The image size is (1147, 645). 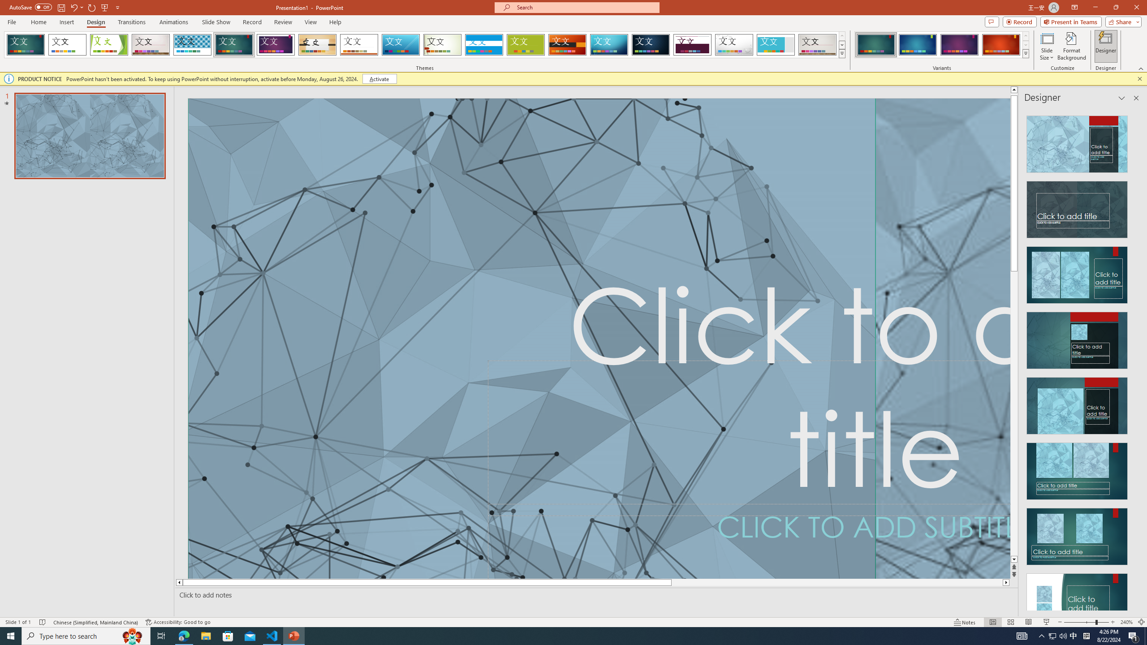 I want to click on Themes, so click(x=841, y=53).